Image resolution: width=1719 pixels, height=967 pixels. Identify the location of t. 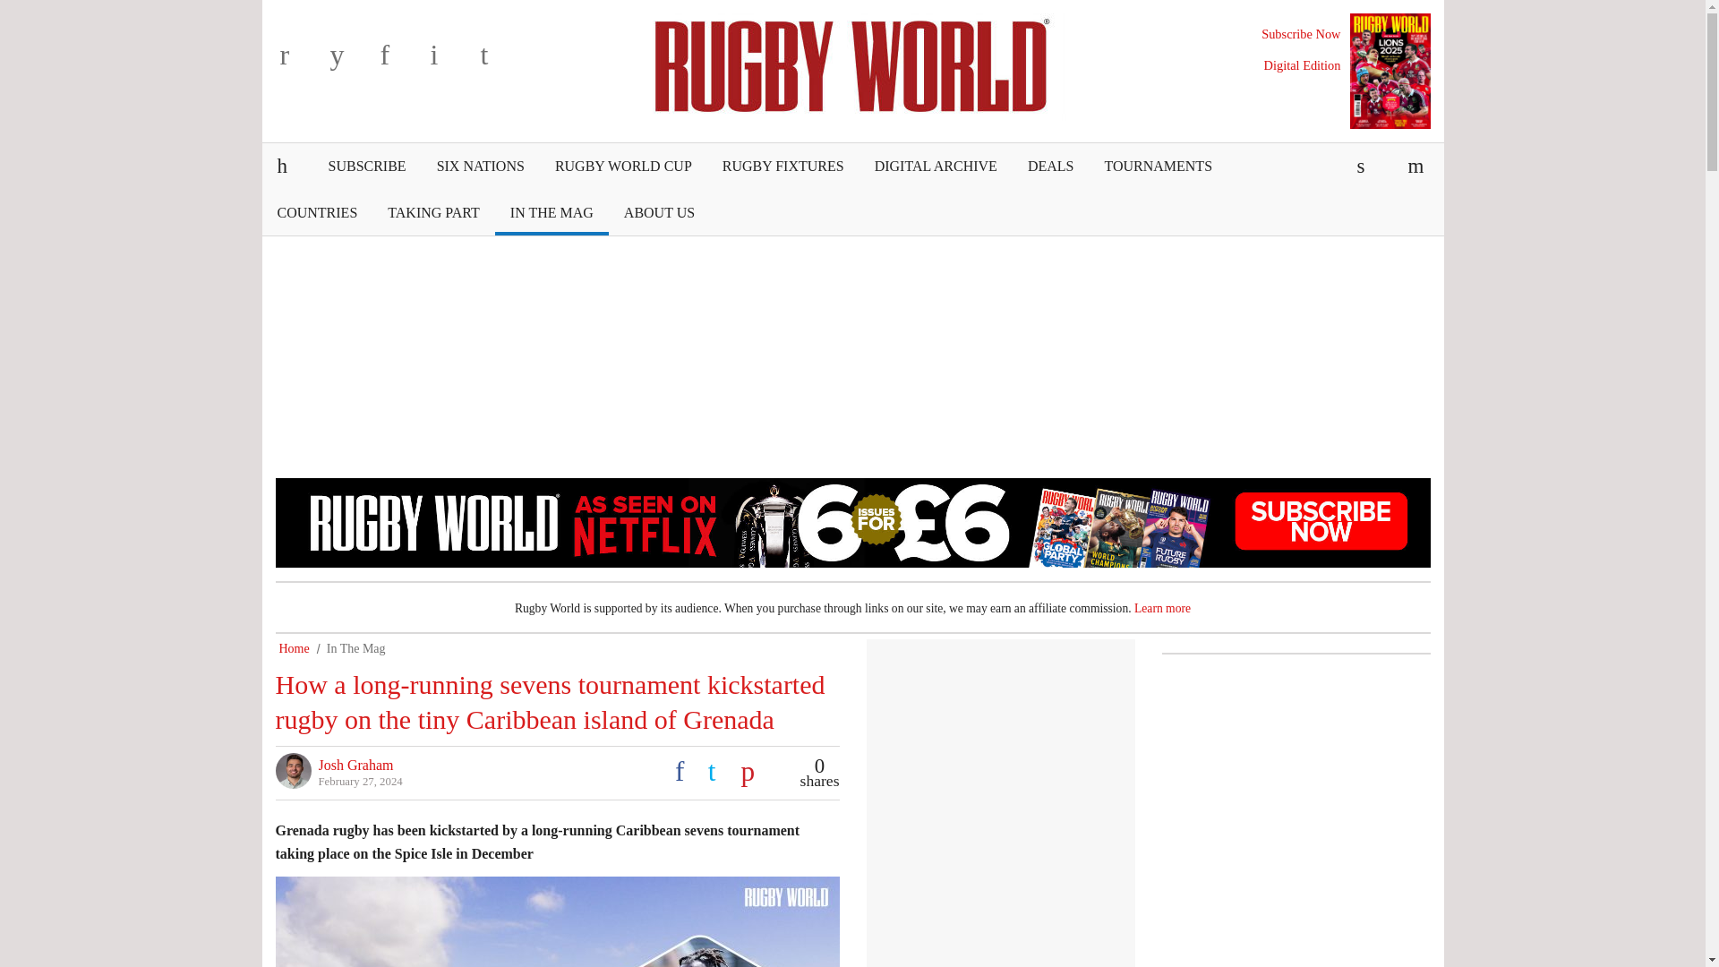
(500, 61).